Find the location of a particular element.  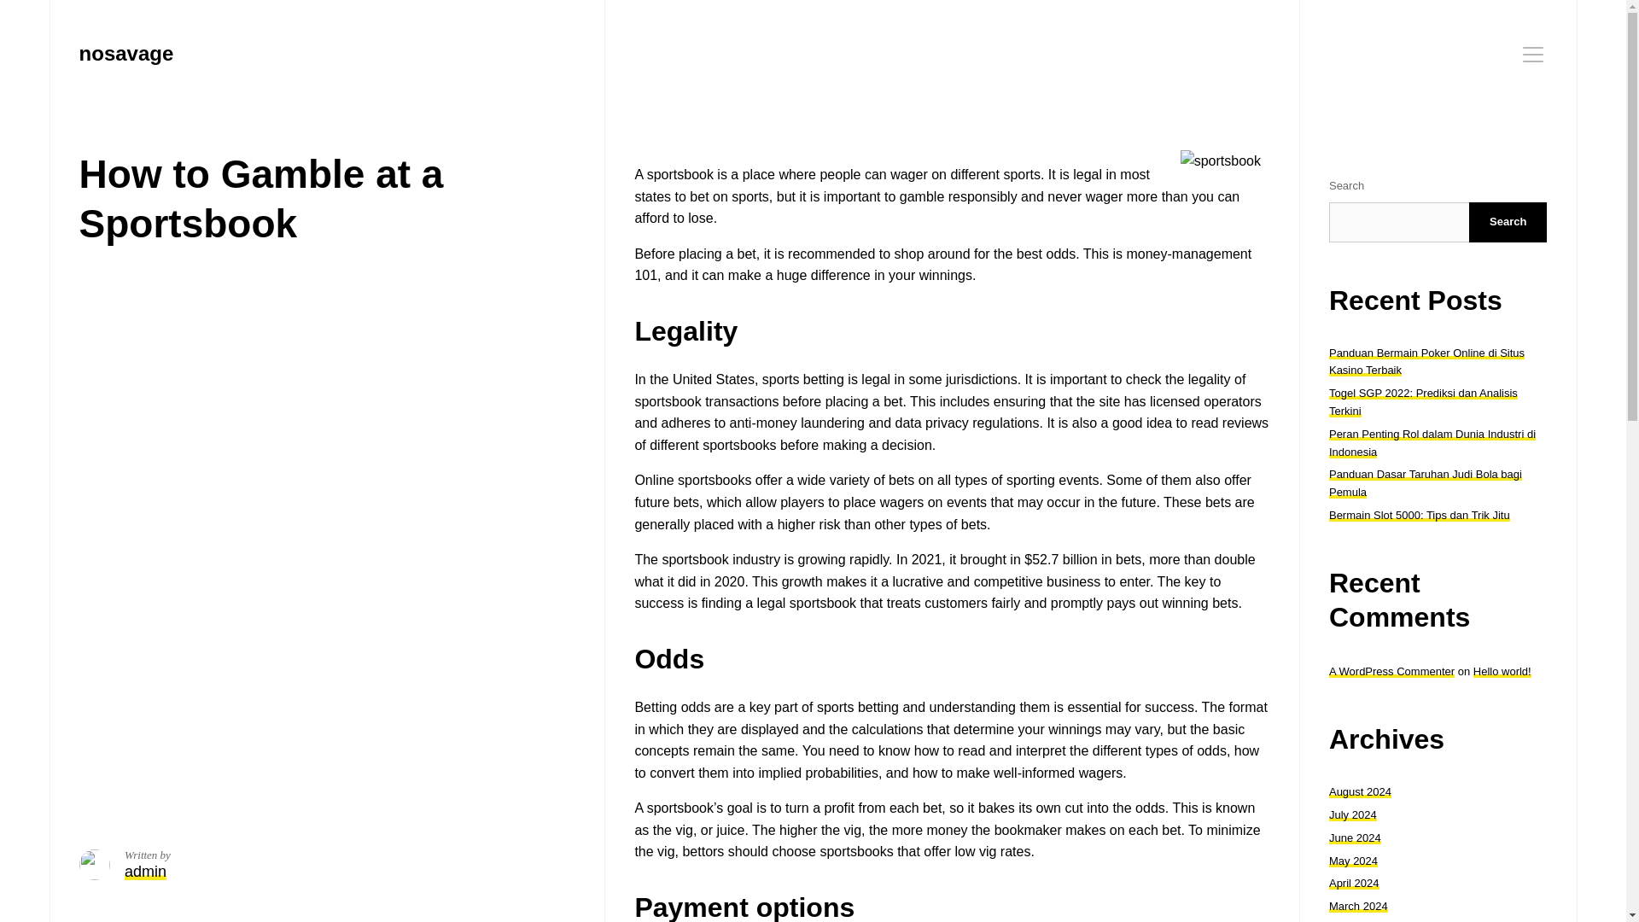

A WordPress Commenter is located at coordinates (1391, 671).